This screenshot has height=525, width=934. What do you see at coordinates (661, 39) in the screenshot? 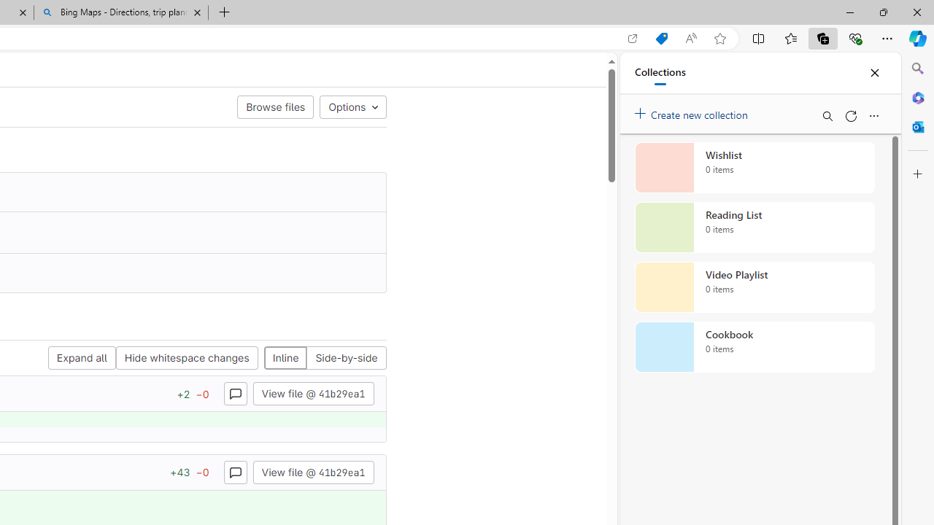
I see `Shopping in Microsoft Edge` at bounding box center [661, 39].